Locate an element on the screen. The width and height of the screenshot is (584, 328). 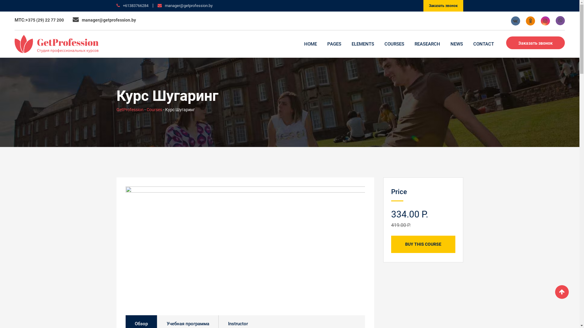
COURSES is located at coordinates (394, 44).